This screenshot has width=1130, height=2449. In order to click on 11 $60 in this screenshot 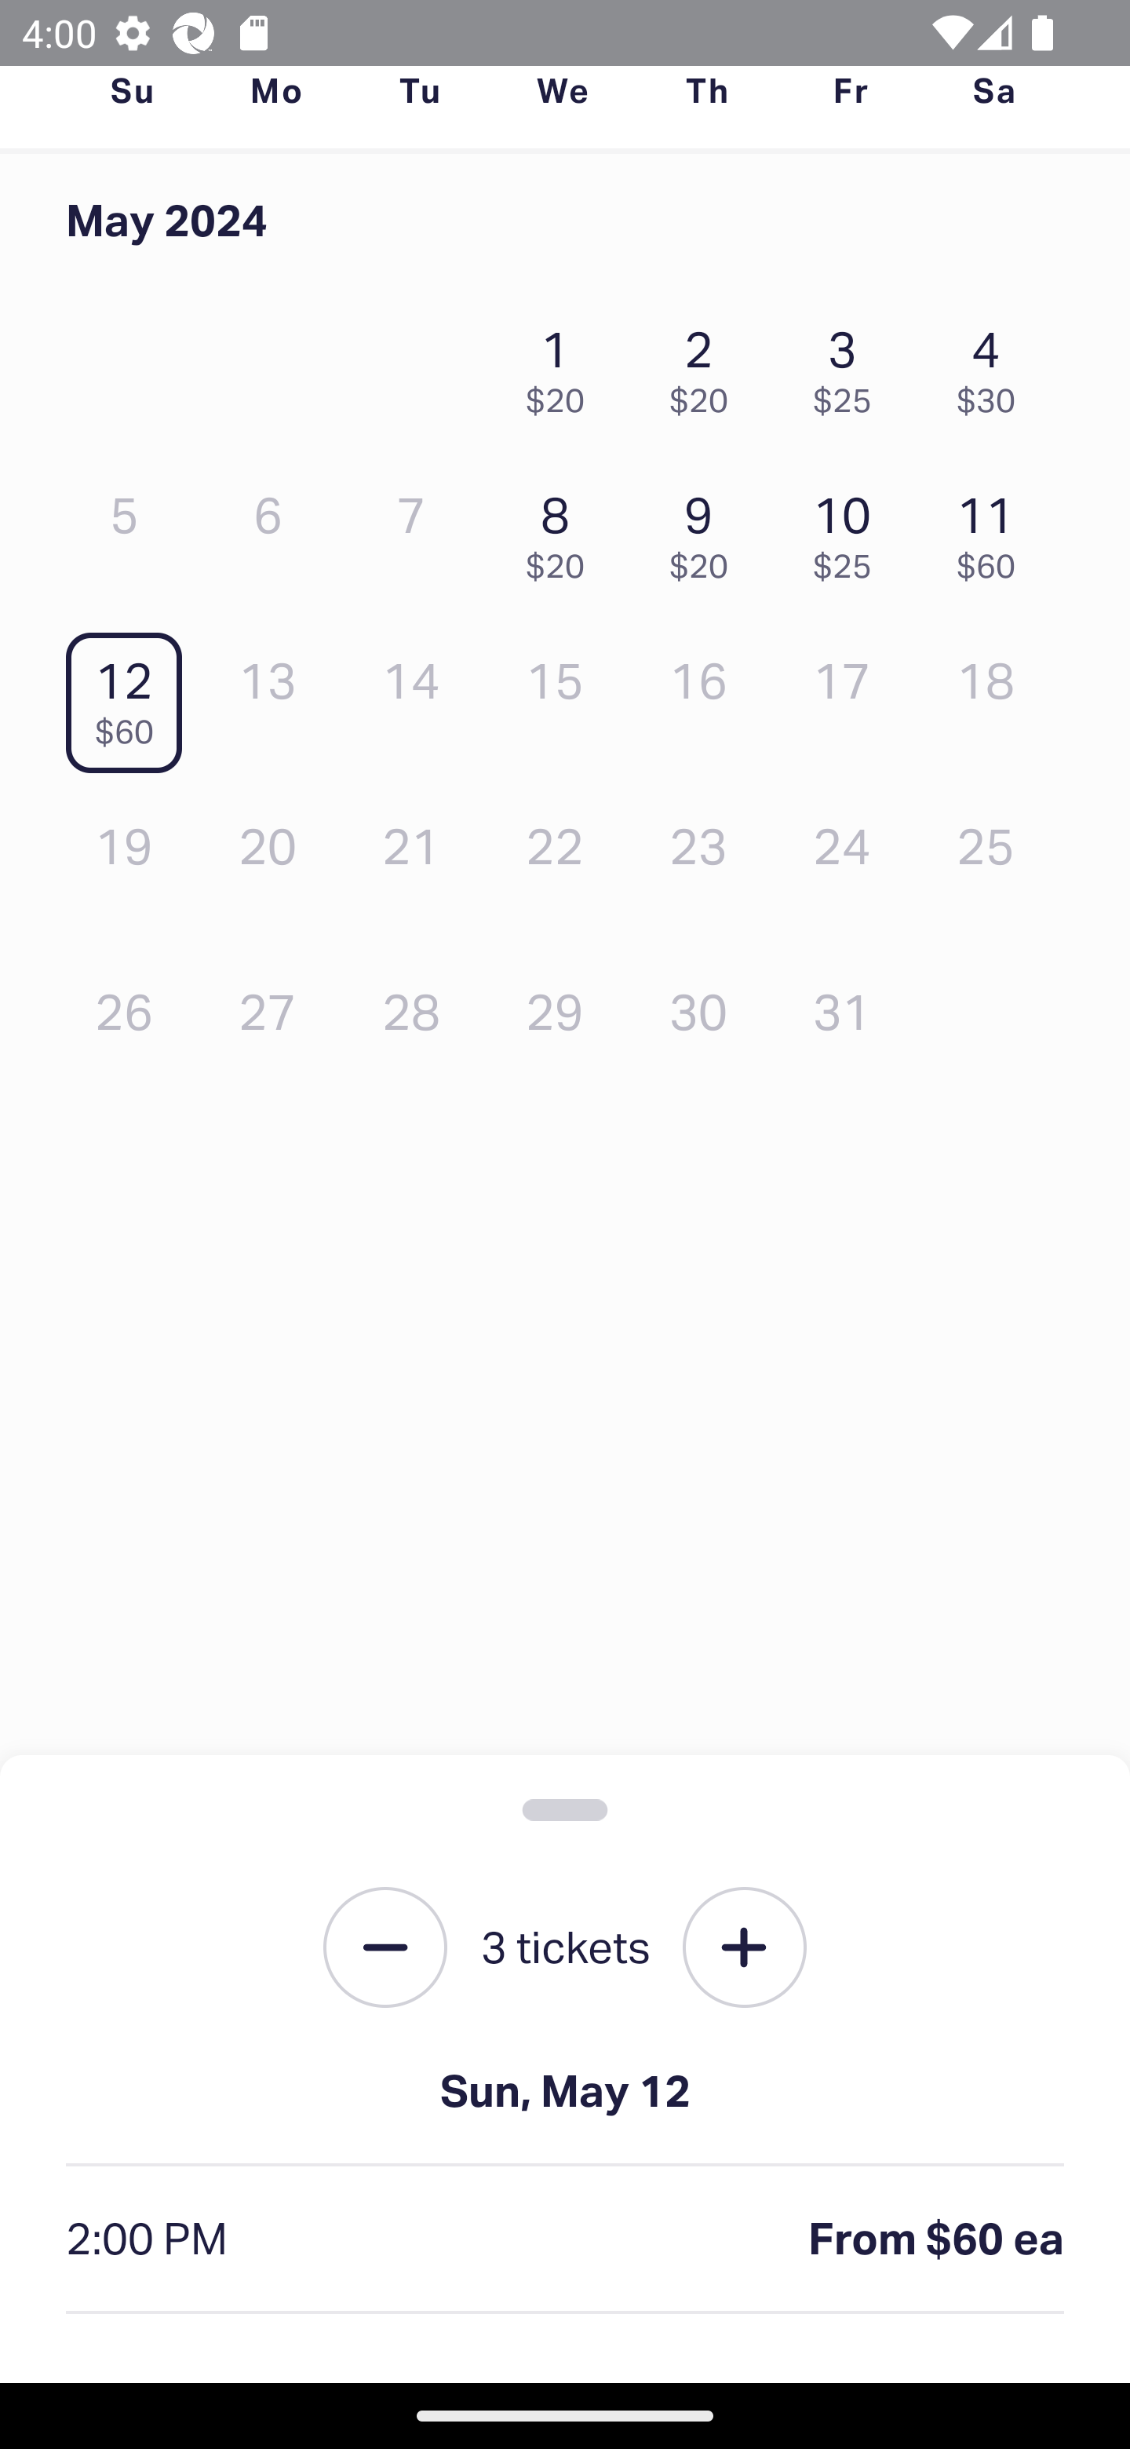, I will do `click(993, 530)`.